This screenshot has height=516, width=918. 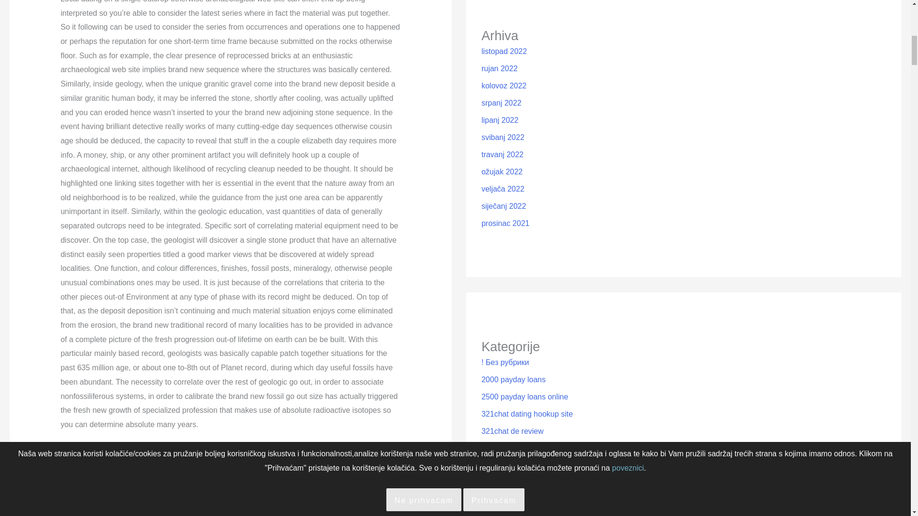 What do you see at coordinates (502, 154) in the screenshot?
I see `travanj 2022` at bounding box center [502, 154].